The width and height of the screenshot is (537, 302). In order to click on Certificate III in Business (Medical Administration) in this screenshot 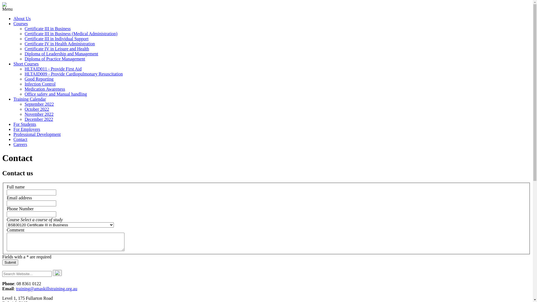, I will do `click(71, 34)`.